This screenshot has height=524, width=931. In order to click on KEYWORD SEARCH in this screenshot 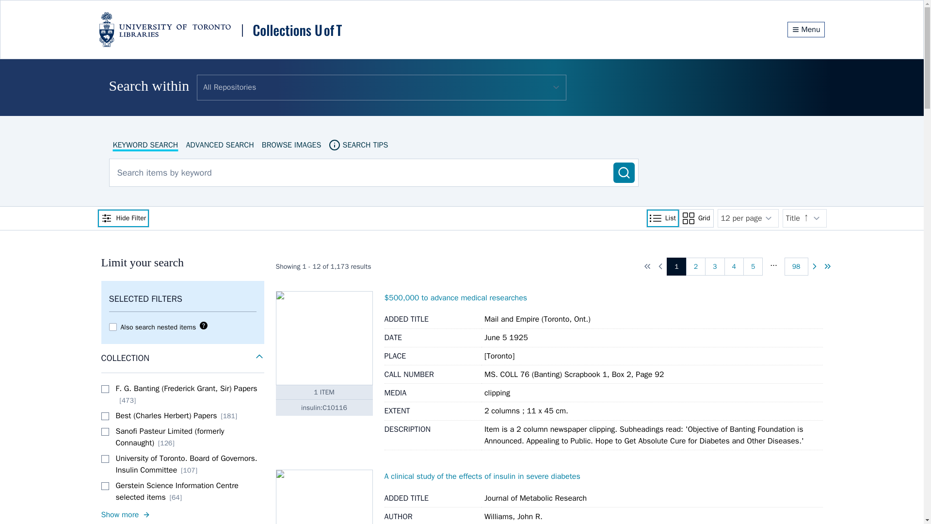, I will do `click(145, 145)`.